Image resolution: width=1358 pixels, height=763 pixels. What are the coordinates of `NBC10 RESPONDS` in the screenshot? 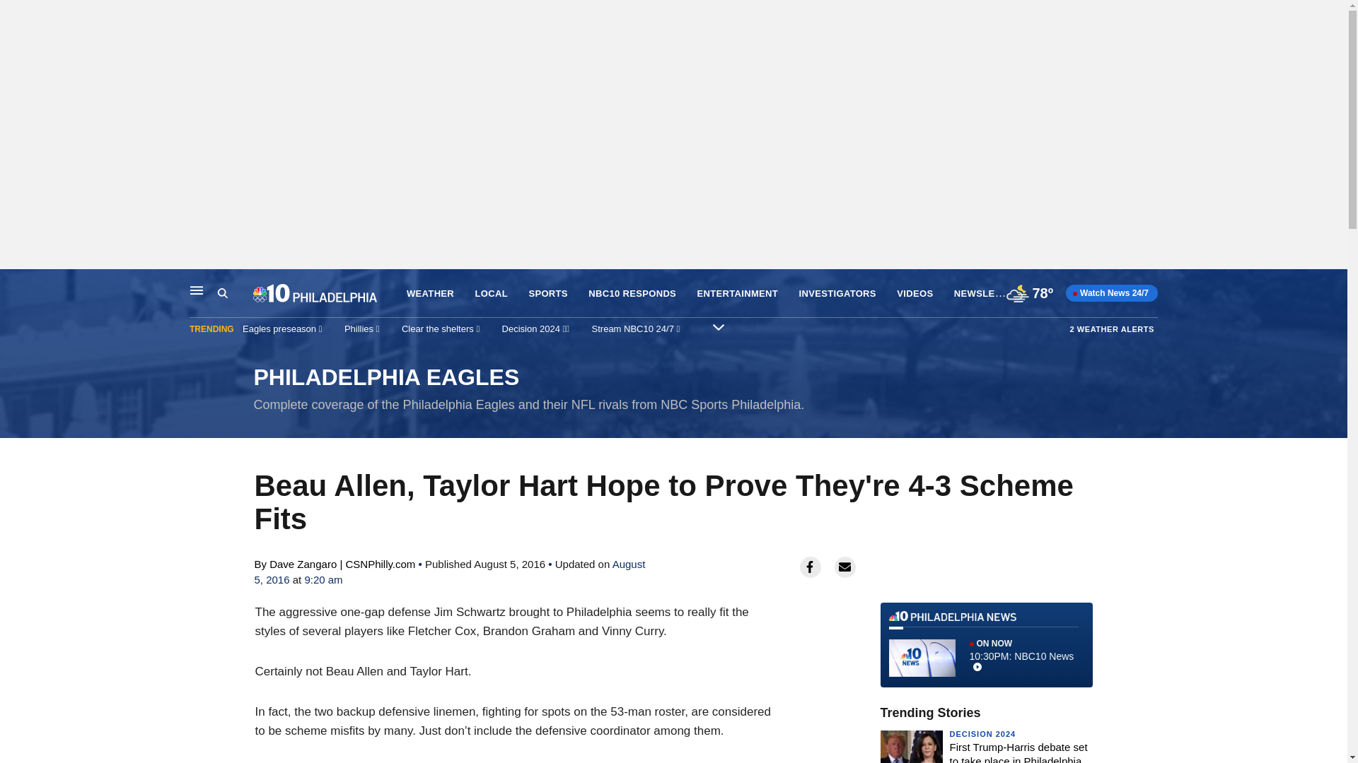 It's located at (986, 645).